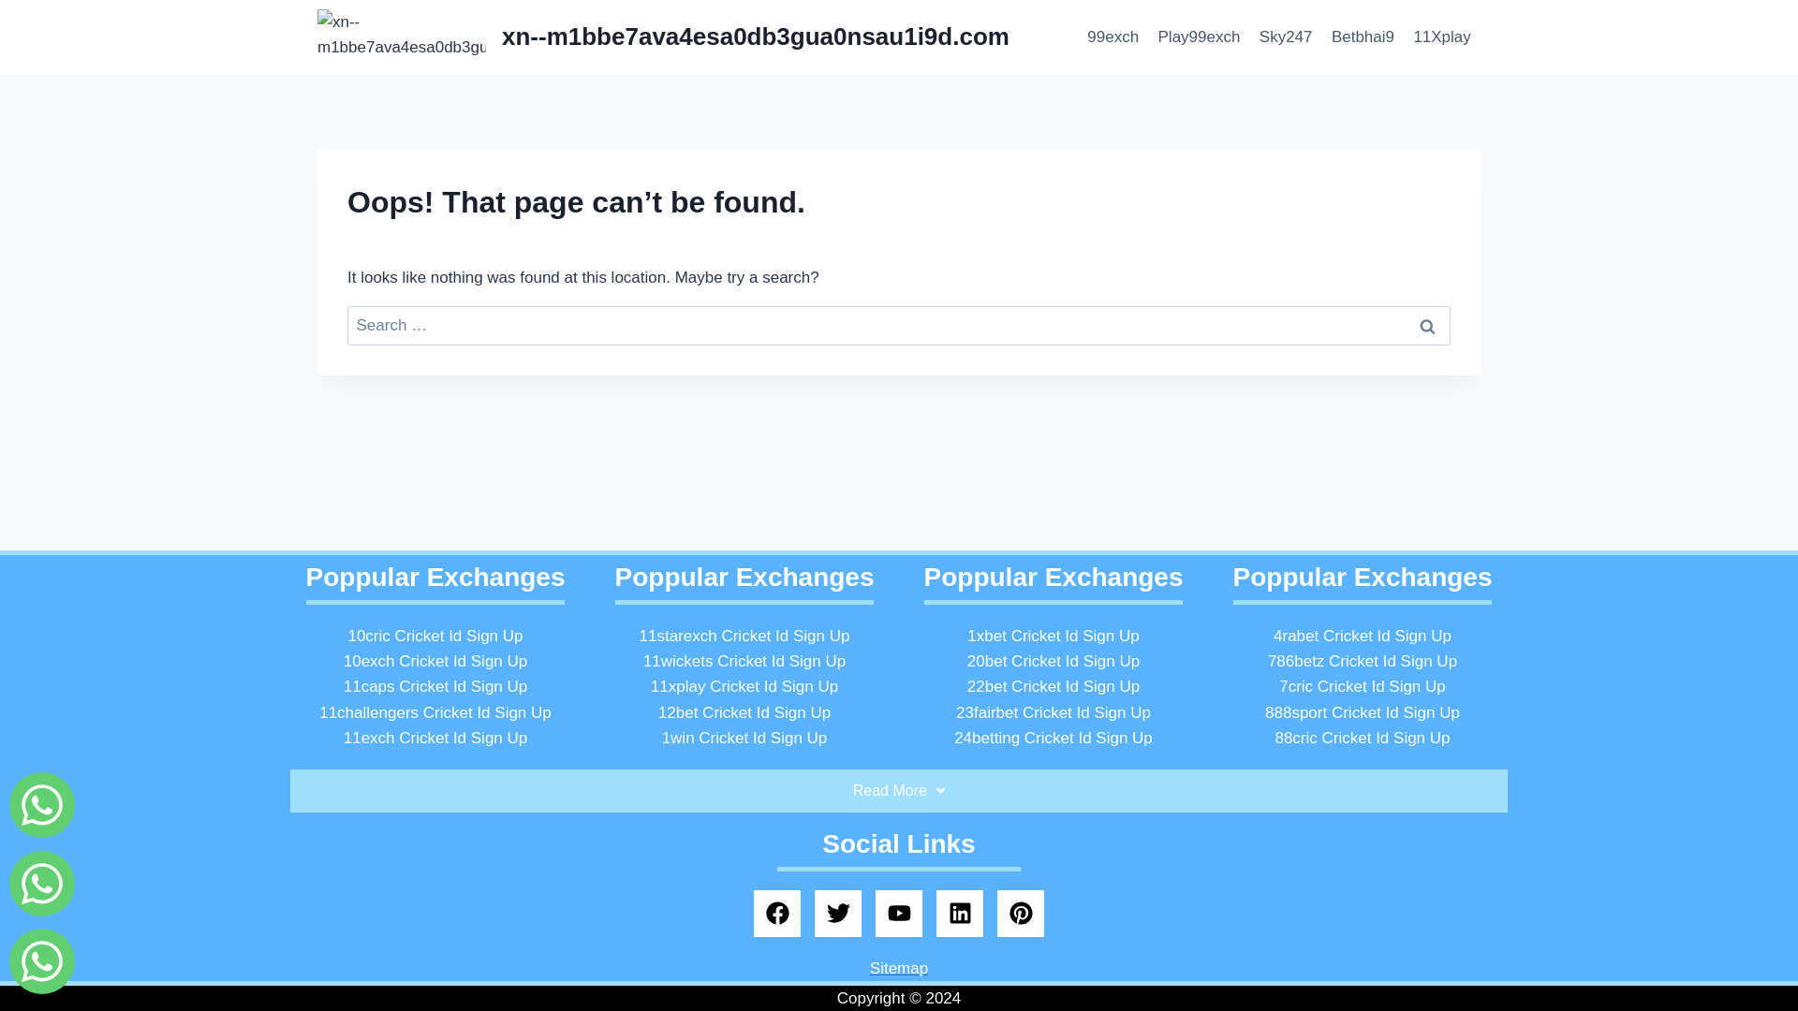 The image size is (1798, 1011). I want to click on Betbhai9, so click(1363, 37).